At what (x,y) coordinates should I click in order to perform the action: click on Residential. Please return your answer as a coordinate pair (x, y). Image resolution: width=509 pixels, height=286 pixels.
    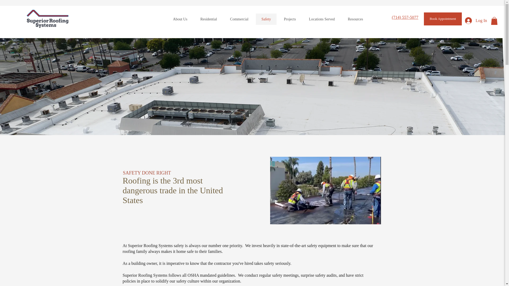
    Looking at the image, I should click on (208, 19).